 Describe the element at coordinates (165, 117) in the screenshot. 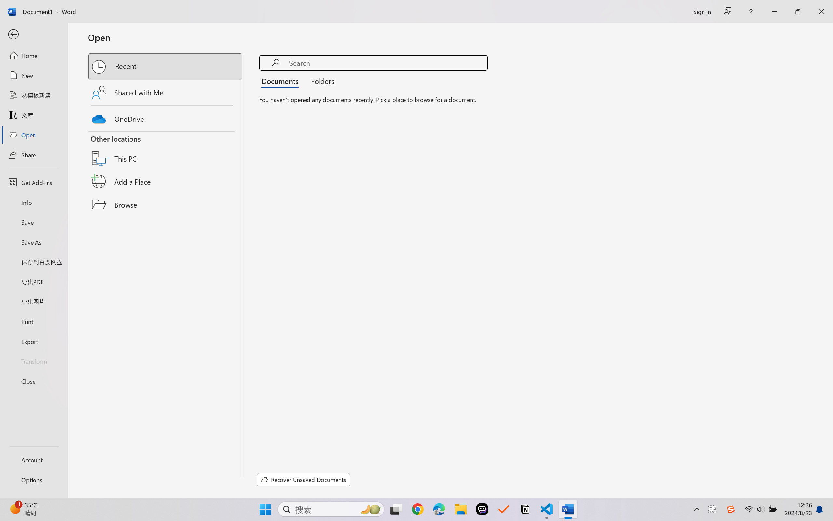

I see `OneDrive` at that location.